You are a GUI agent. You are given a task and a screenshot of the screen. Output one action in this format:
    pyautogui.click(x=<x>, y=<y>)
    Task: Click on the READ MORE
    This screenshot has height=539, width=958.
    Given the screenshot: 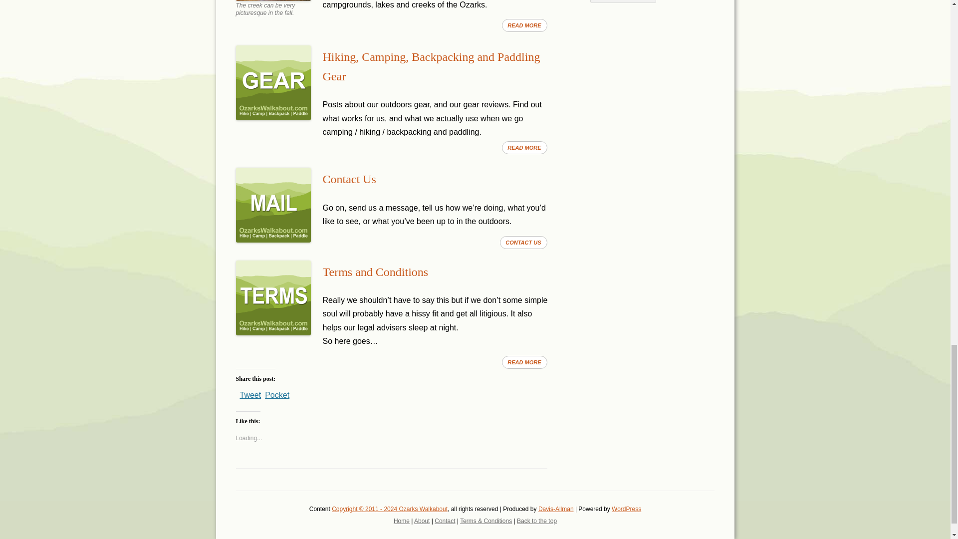 What is the action you would take?
    pyautogui.click(x=524, y=147)
    